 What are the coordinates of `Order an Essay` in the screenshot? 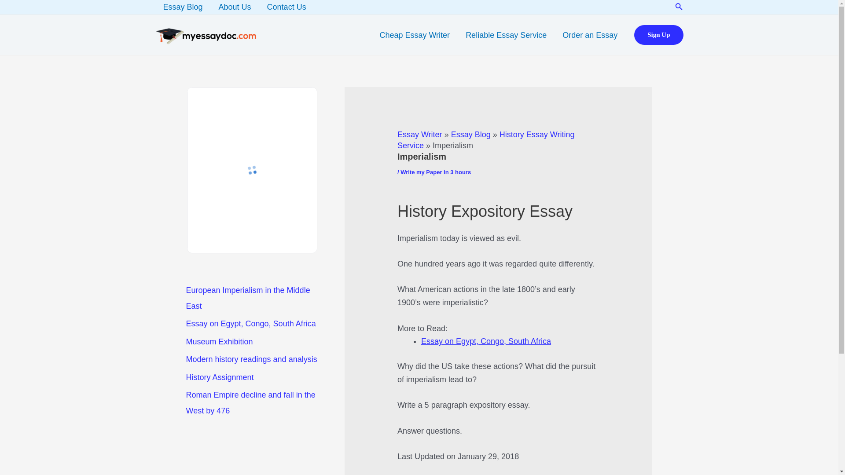 It's located at (590, 35).